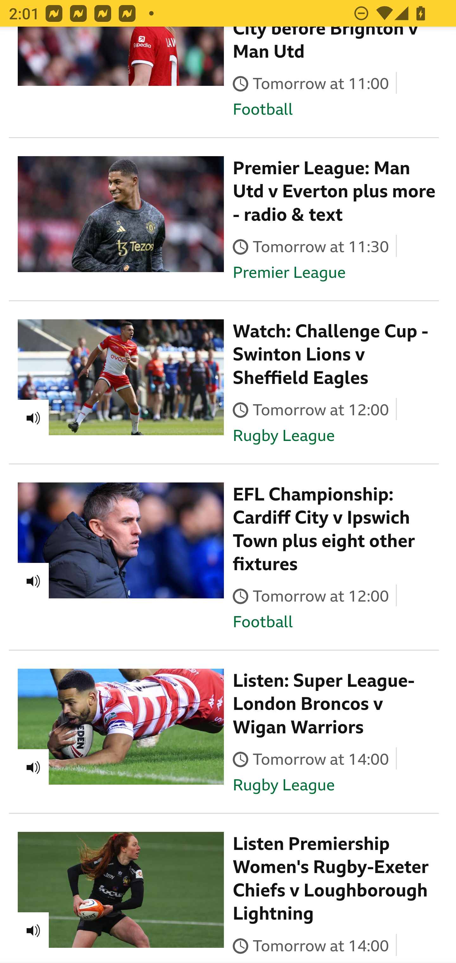  What do you see at coordinates (263, 110) in the screenshot?
I see `Football` at bounding box center [263, 110].